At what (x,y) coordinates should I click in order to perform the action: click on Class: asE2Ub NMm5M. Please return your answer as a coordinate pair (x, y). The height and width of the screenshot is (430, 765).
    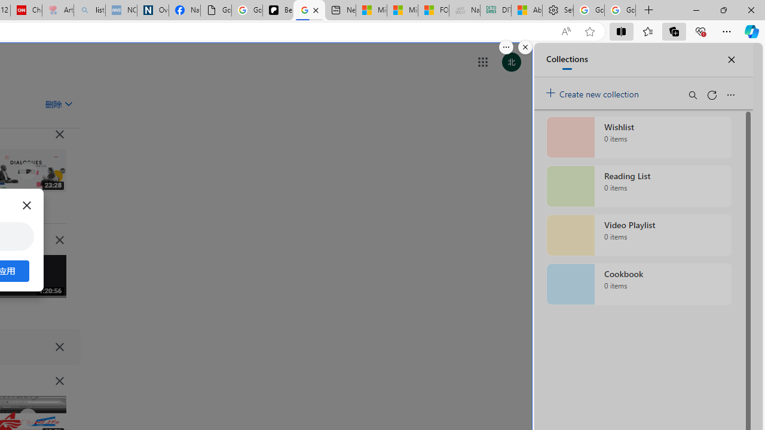
    Looking at the image, I should click on (69, 103).